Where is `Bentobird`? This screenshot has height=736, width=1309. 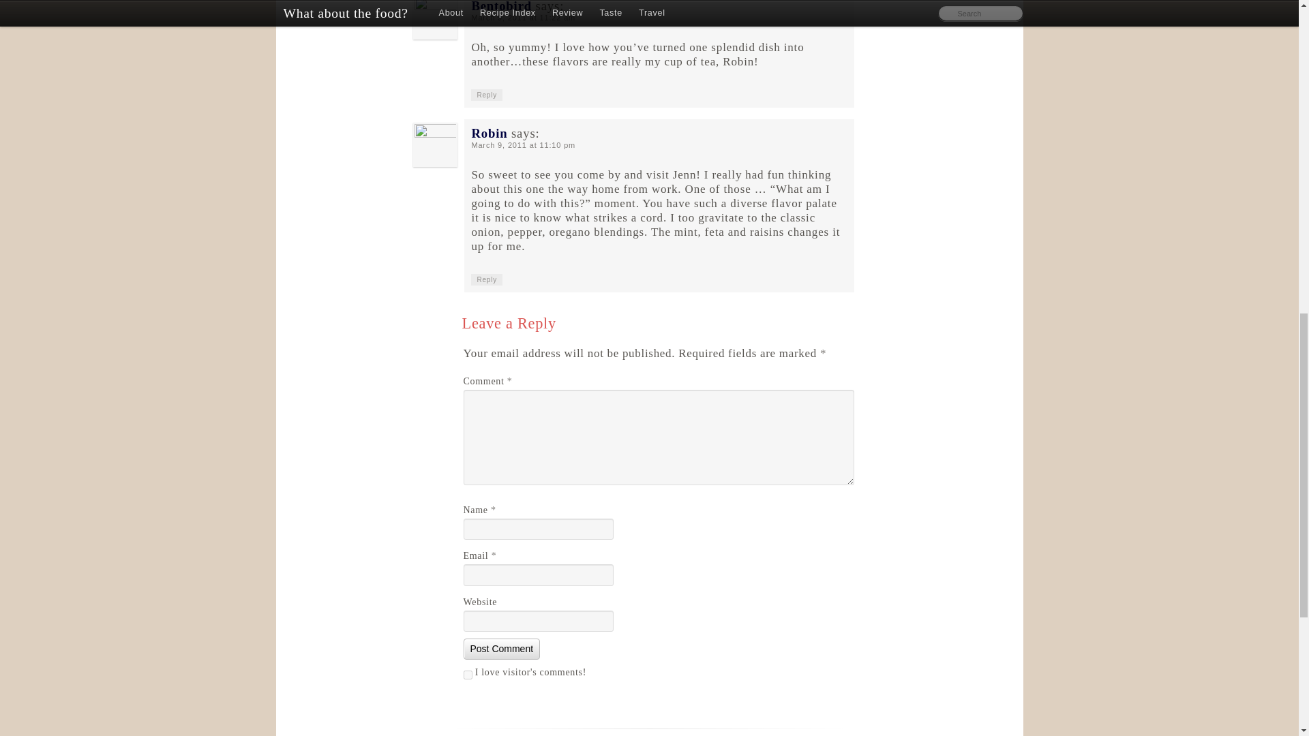 Bentobird is located at coordinates (501, 7).